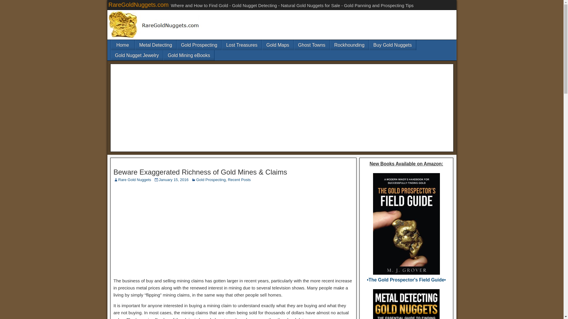 The width and height of the screenshot is (568, 319). What do you see at coordinates (239, 180) in the screenshot?
I see `Recent Posts` at bounding box center [239, 180].